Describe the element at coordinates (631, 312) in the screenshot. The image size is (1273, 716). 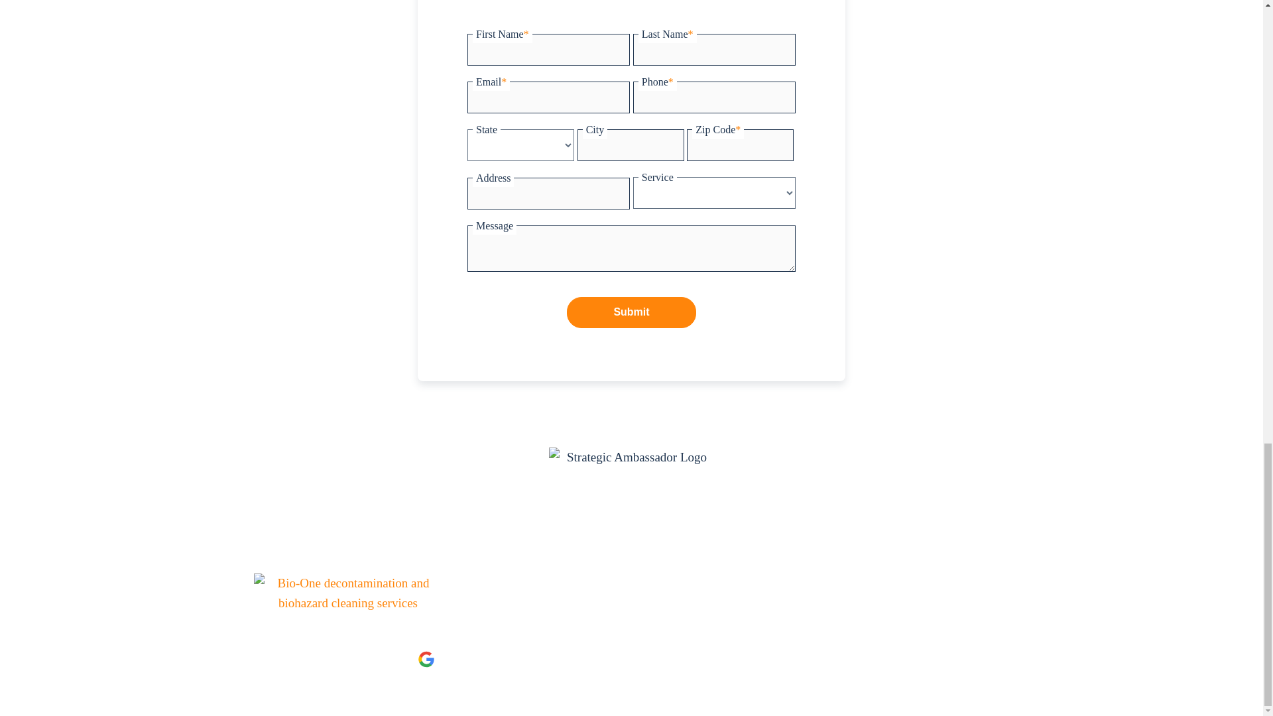
I see `Submit` at that location.